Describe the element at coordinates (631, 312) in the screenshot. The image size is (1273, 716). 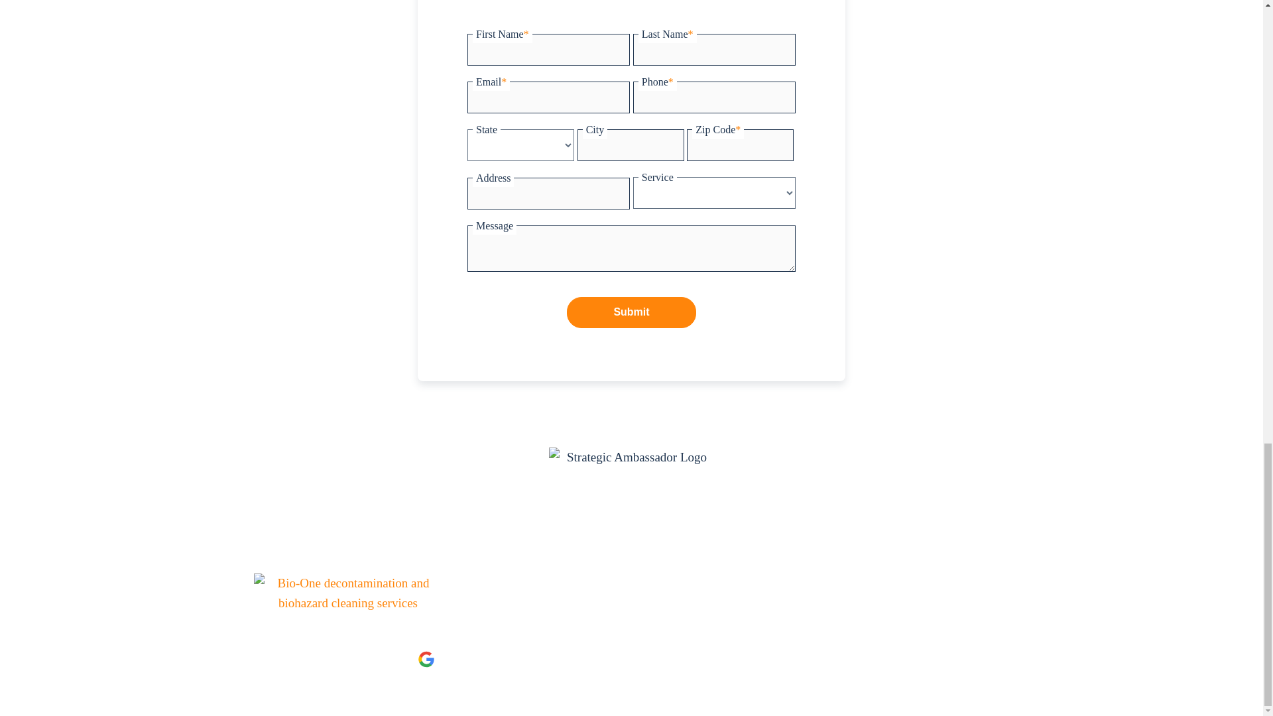
I see `Submit` at that location.